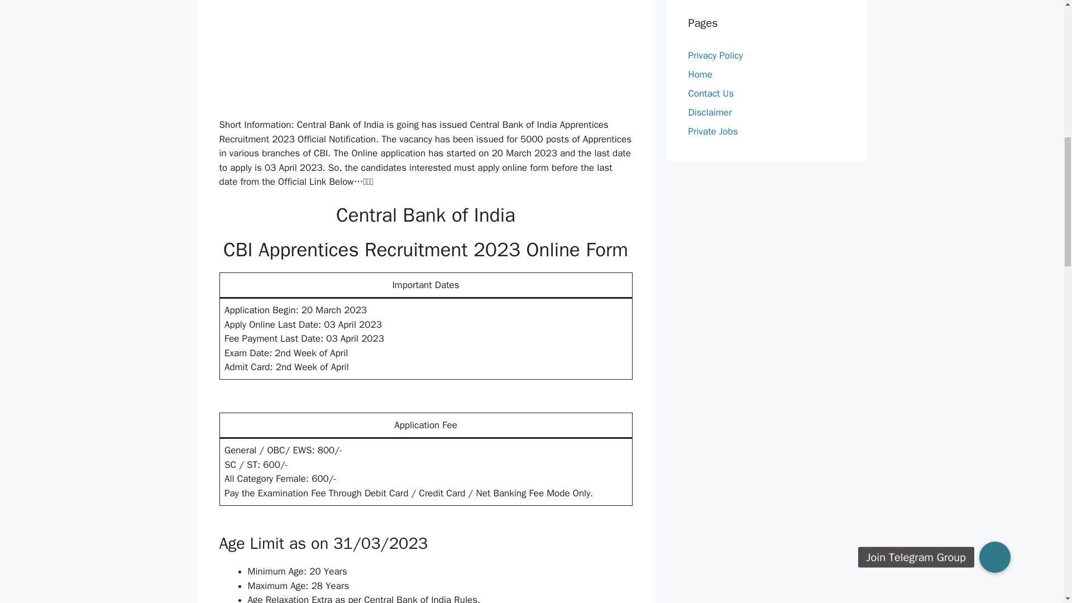 This screenshot has height=603, width=1072. I want to click on Disclaimer, so click(709, 112).